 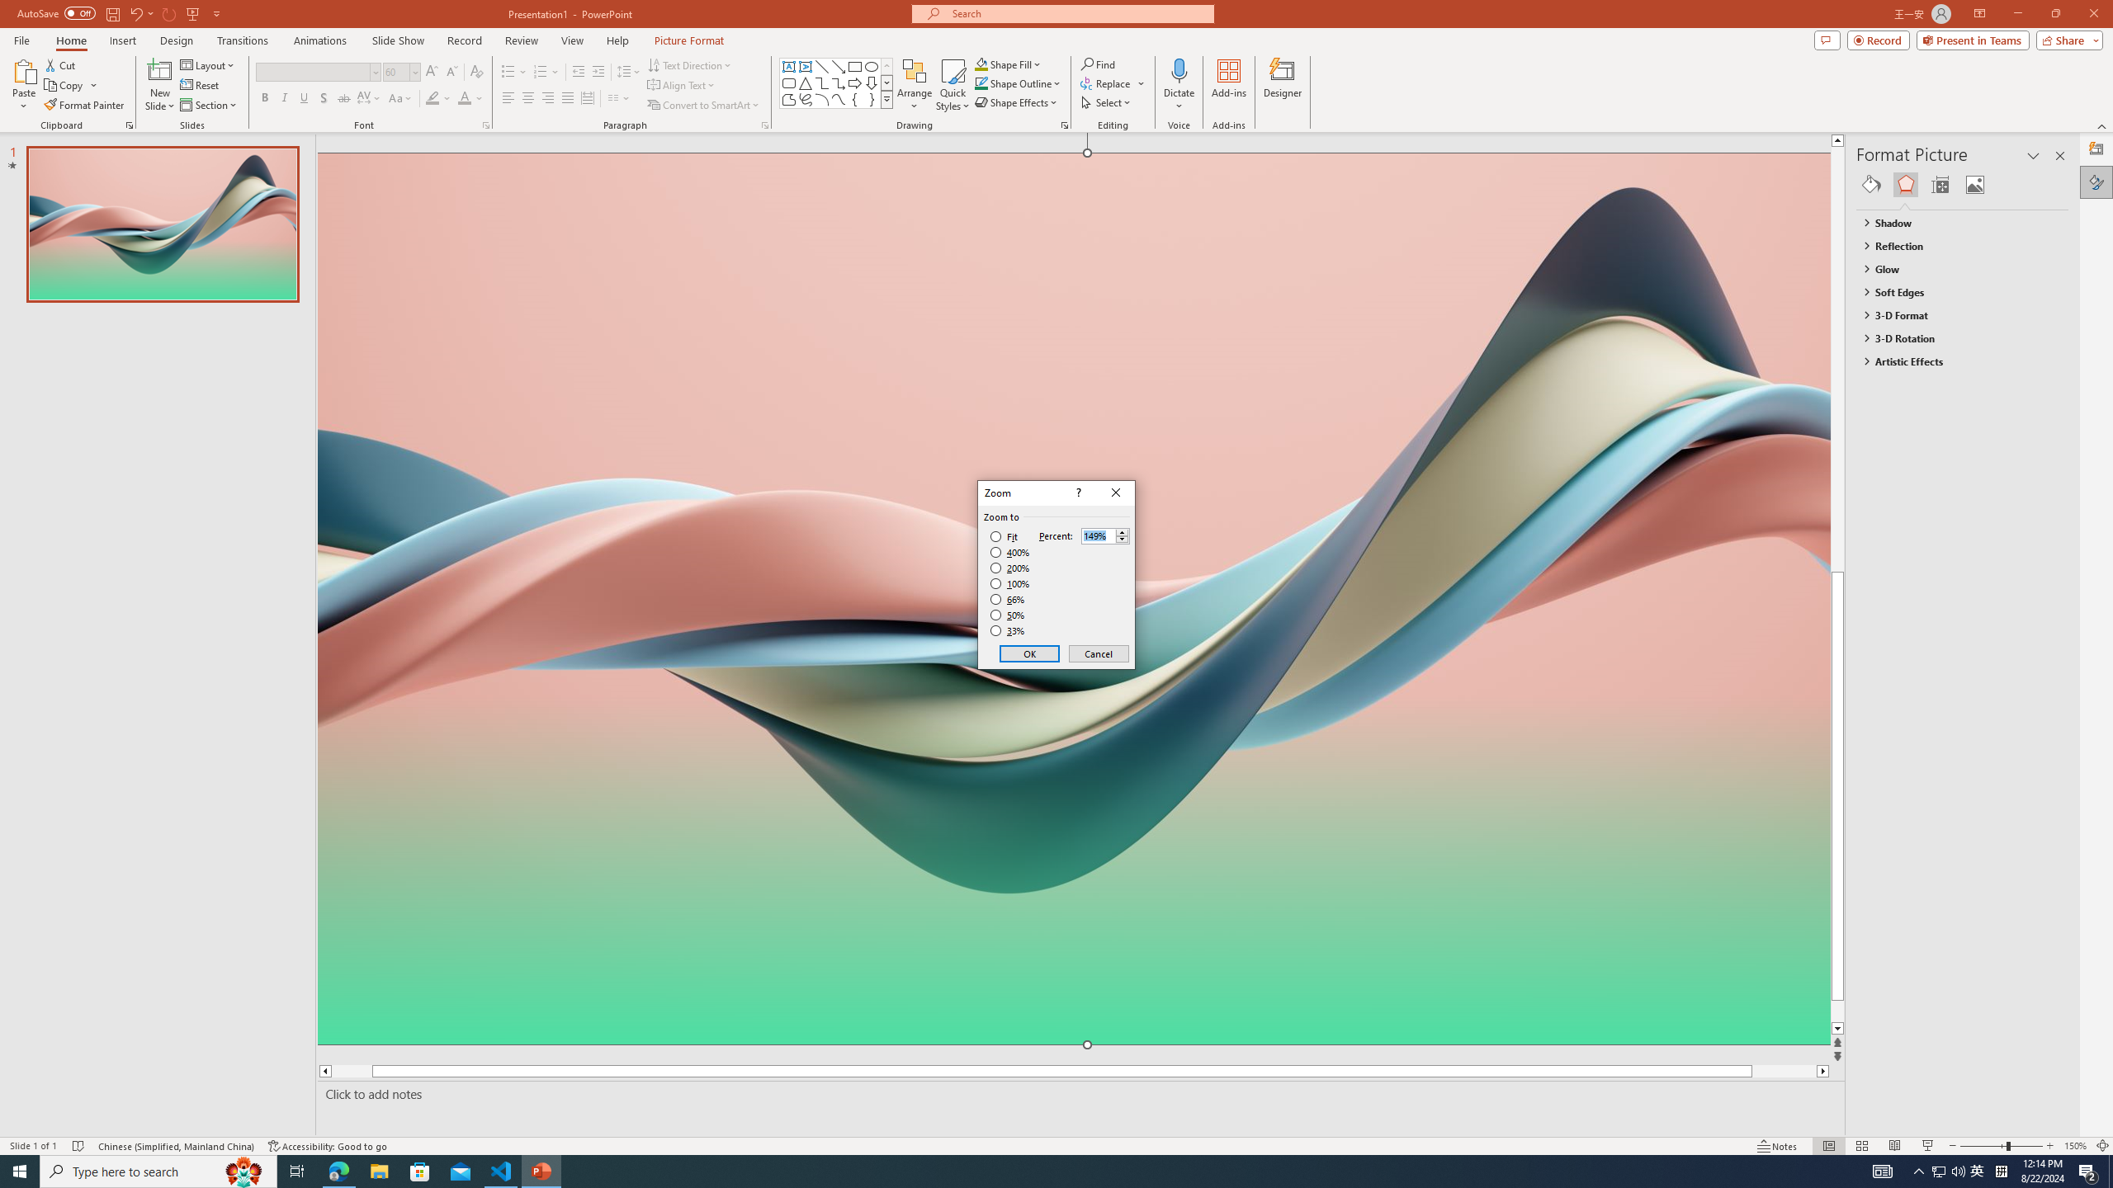 What do you see at coordinates (65, 86) in the screenshot?
I see `Copy` at bounding box center [65, 86].